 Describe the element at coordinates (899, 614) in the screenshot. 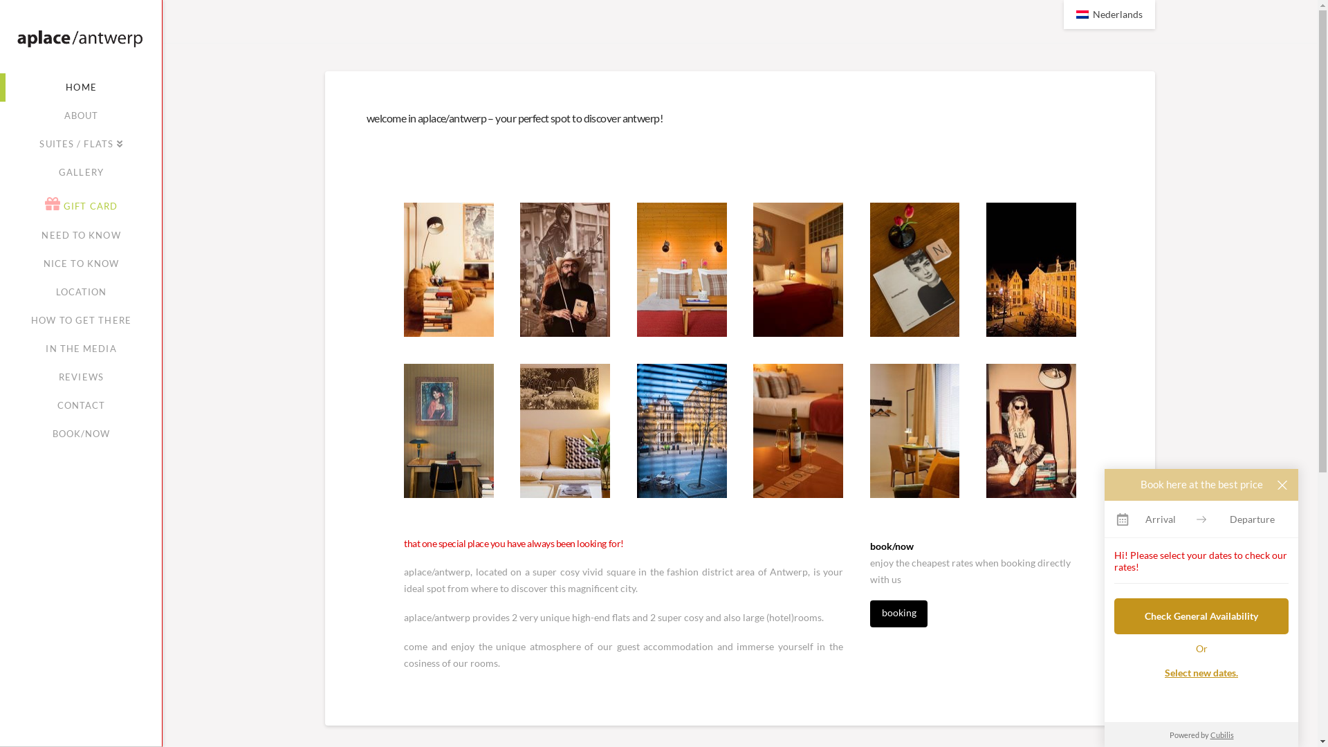

I see `booking` at that location.